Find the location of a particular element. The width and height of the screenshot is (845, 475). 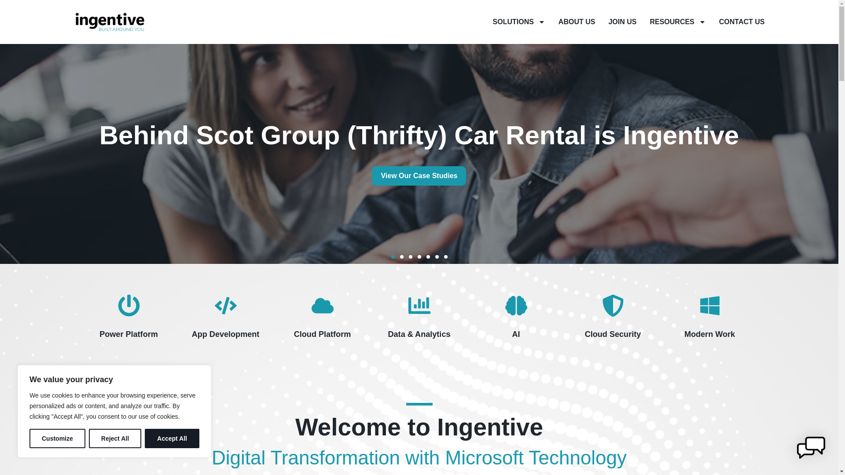

RESOURCES is located at coordinates (678, 22).